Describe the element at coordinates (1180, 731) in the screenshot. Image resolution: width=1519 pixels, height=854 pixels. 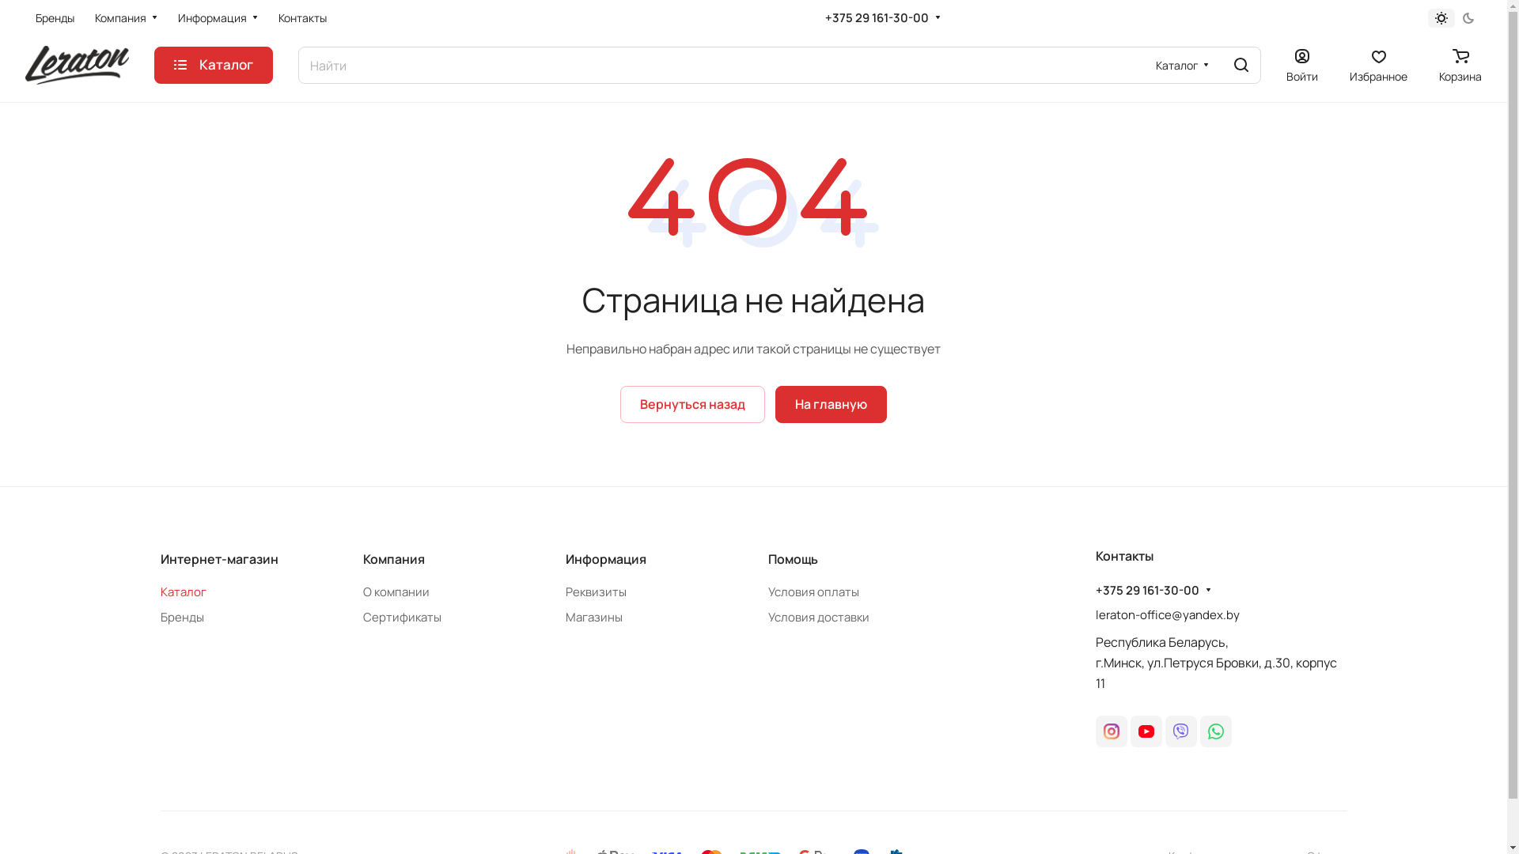
I see `Viber` at that location.